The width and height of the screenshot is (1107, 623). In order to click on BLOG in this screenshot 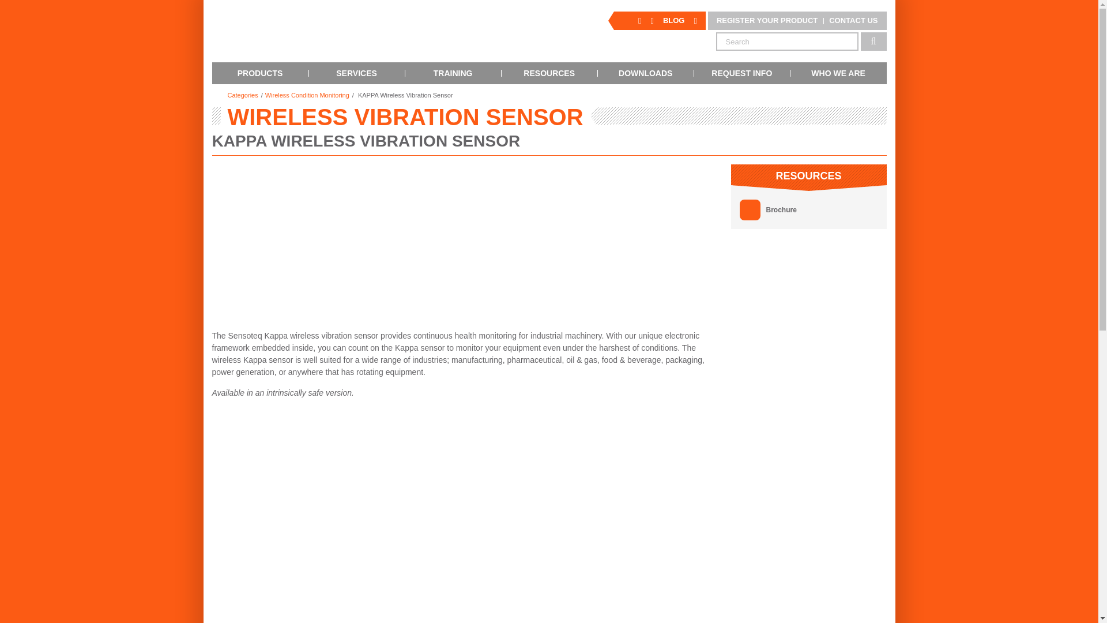, I will do `click(674, 21)`.